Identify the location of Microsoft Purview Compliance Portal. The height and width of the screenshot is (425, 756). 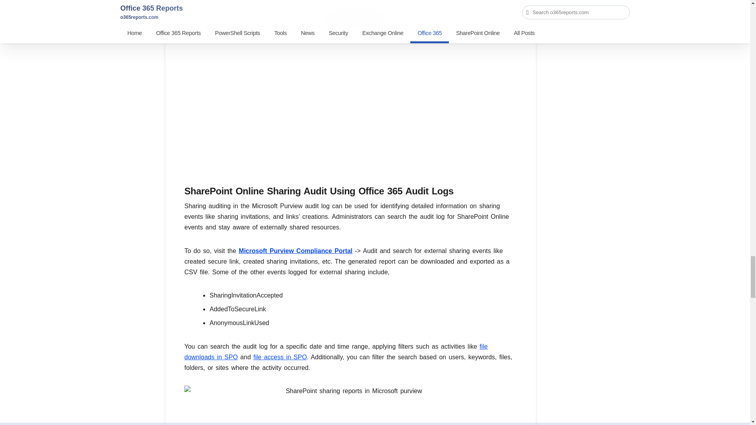
(295, 250).